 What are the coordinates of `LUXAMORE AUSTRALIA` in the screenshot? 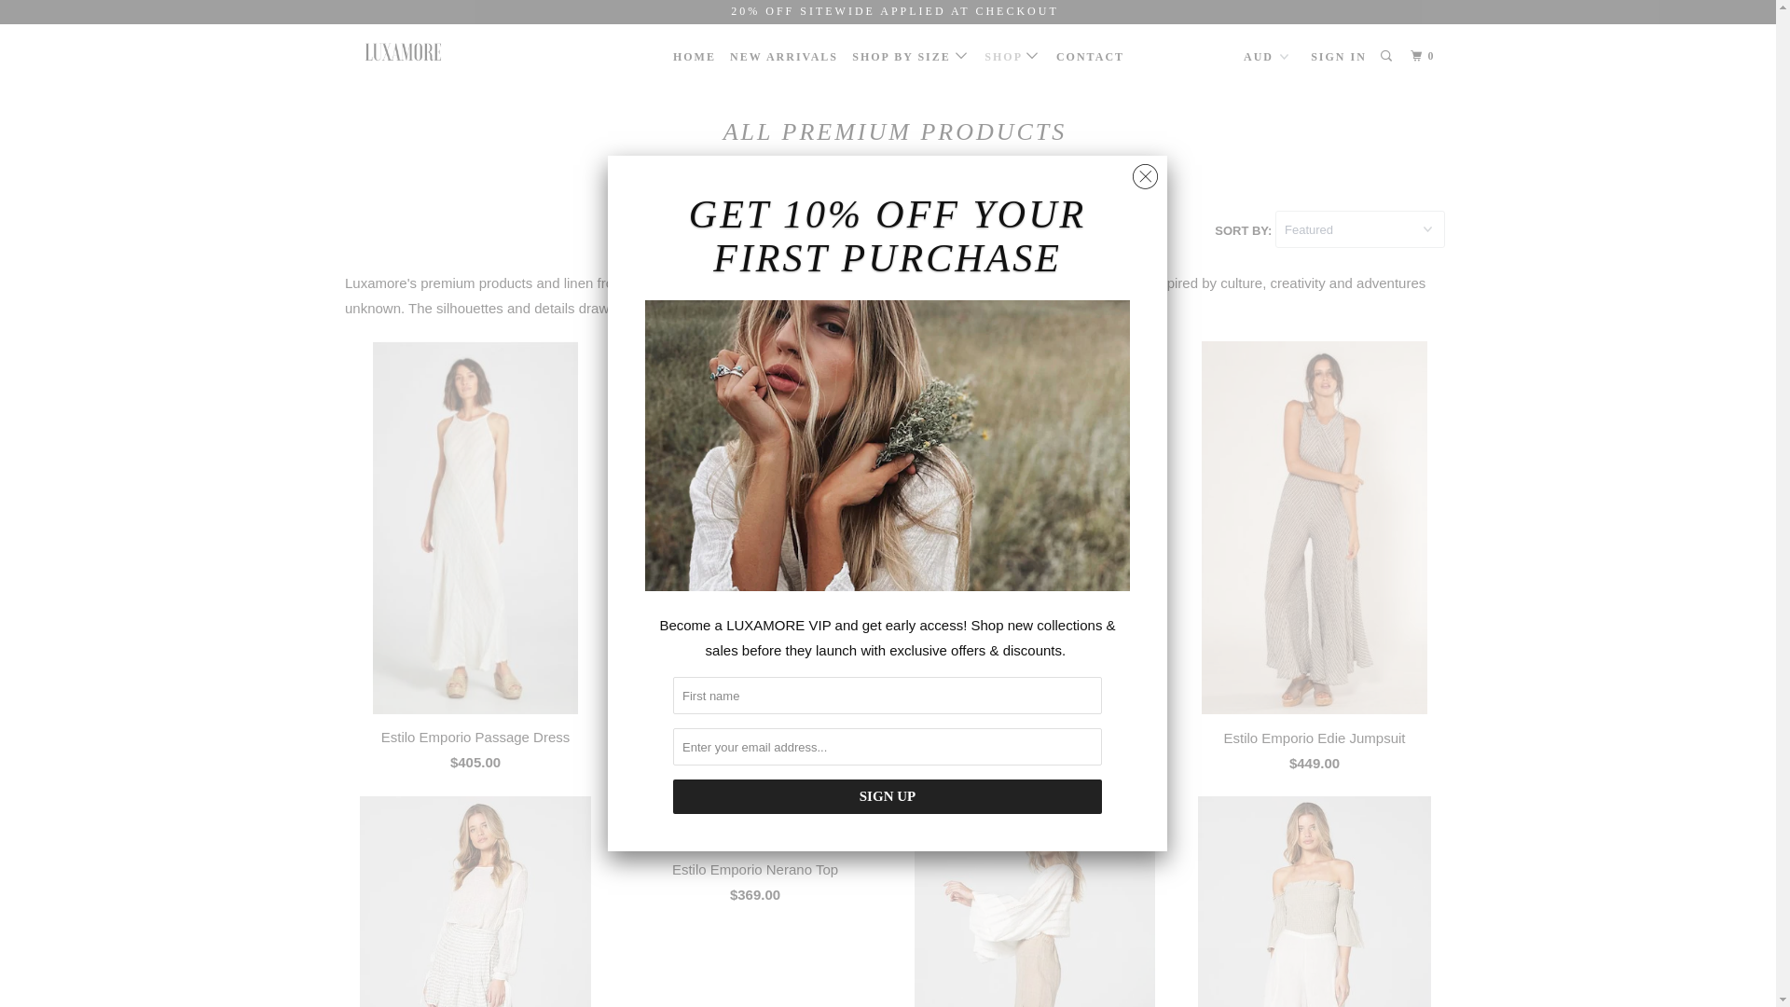 It's located at (440, 50).